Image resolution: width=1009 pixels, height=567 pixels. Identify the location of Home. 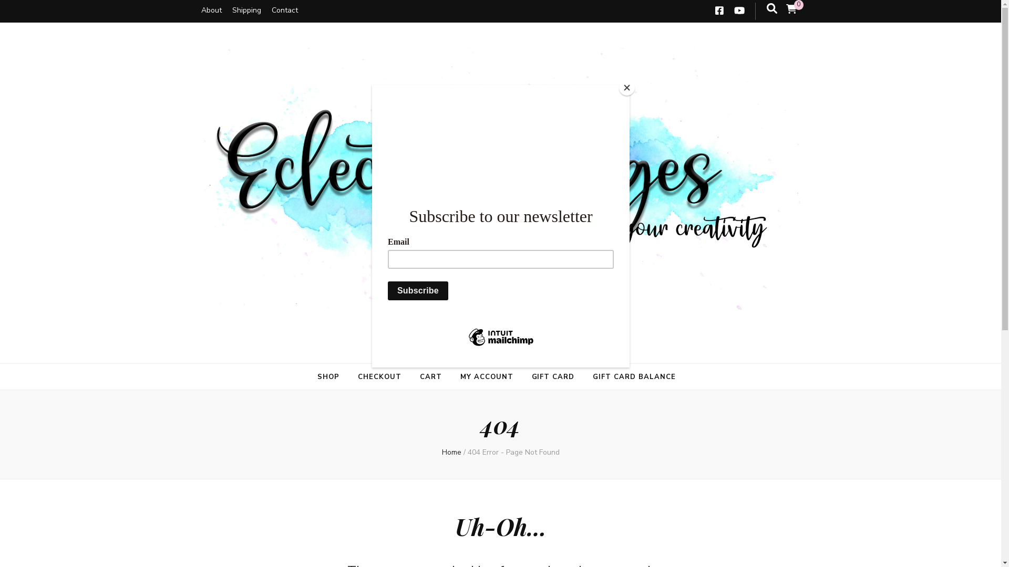
(451, 453).